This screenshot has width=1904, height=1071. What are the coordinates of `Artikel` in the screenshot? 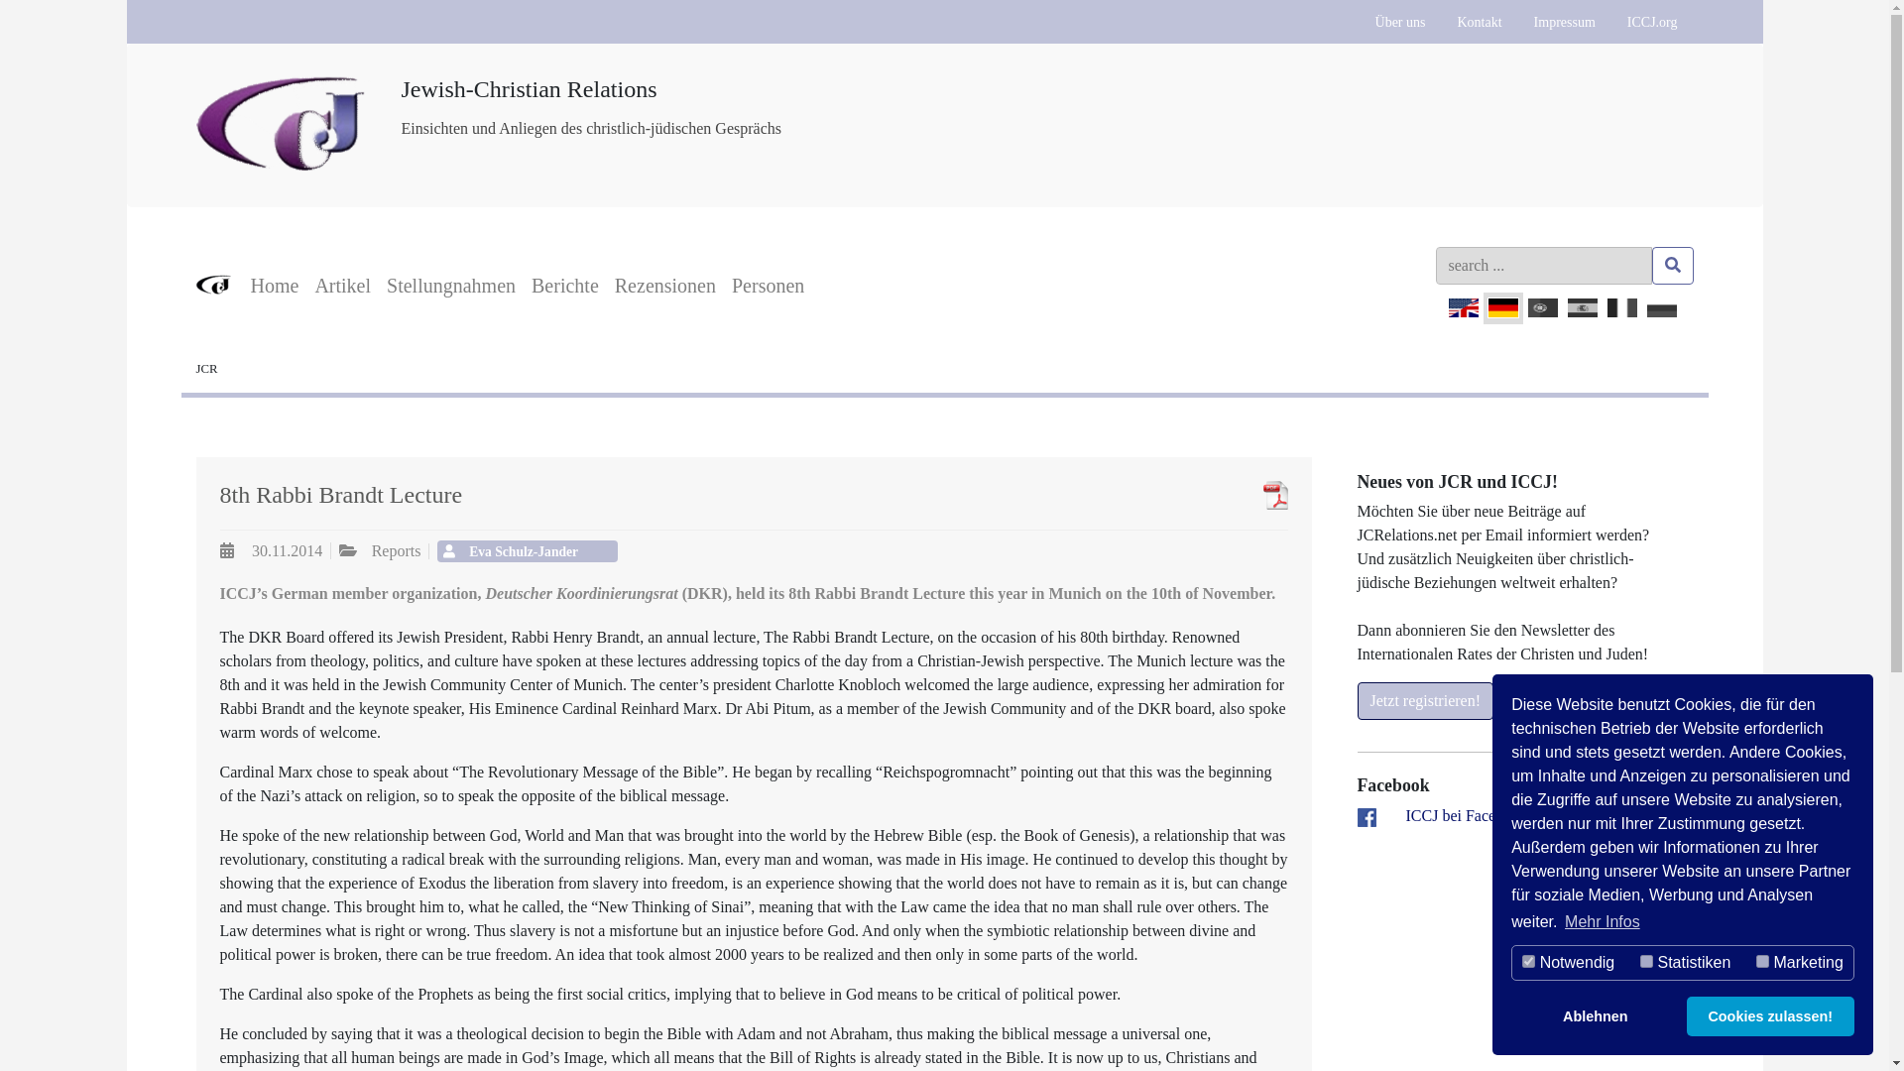 It's located at (343, 286).